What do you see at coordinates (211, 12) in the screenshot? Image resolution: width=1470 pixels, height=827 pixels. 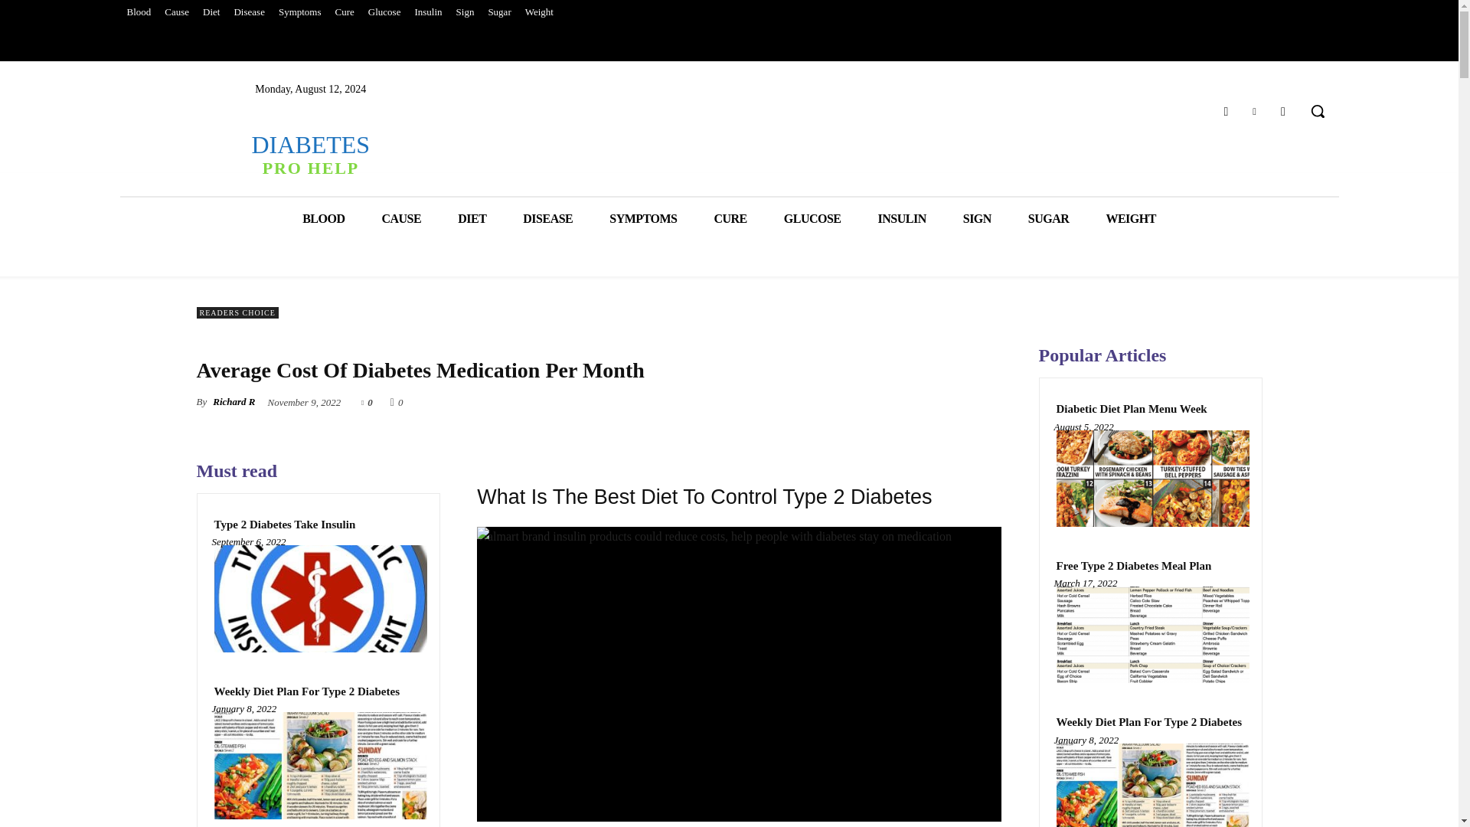 I see `SYMPTOMS` at bounding box center [211, 12].